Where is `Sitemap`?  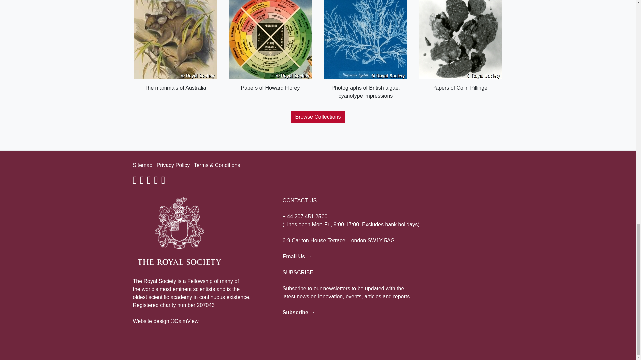 Sitemap is located at coordinates (142, 165).